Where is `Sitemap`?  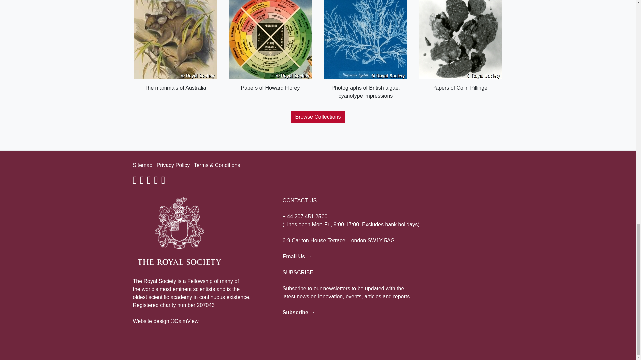 Sitemap is located at coordinates (142, 165).